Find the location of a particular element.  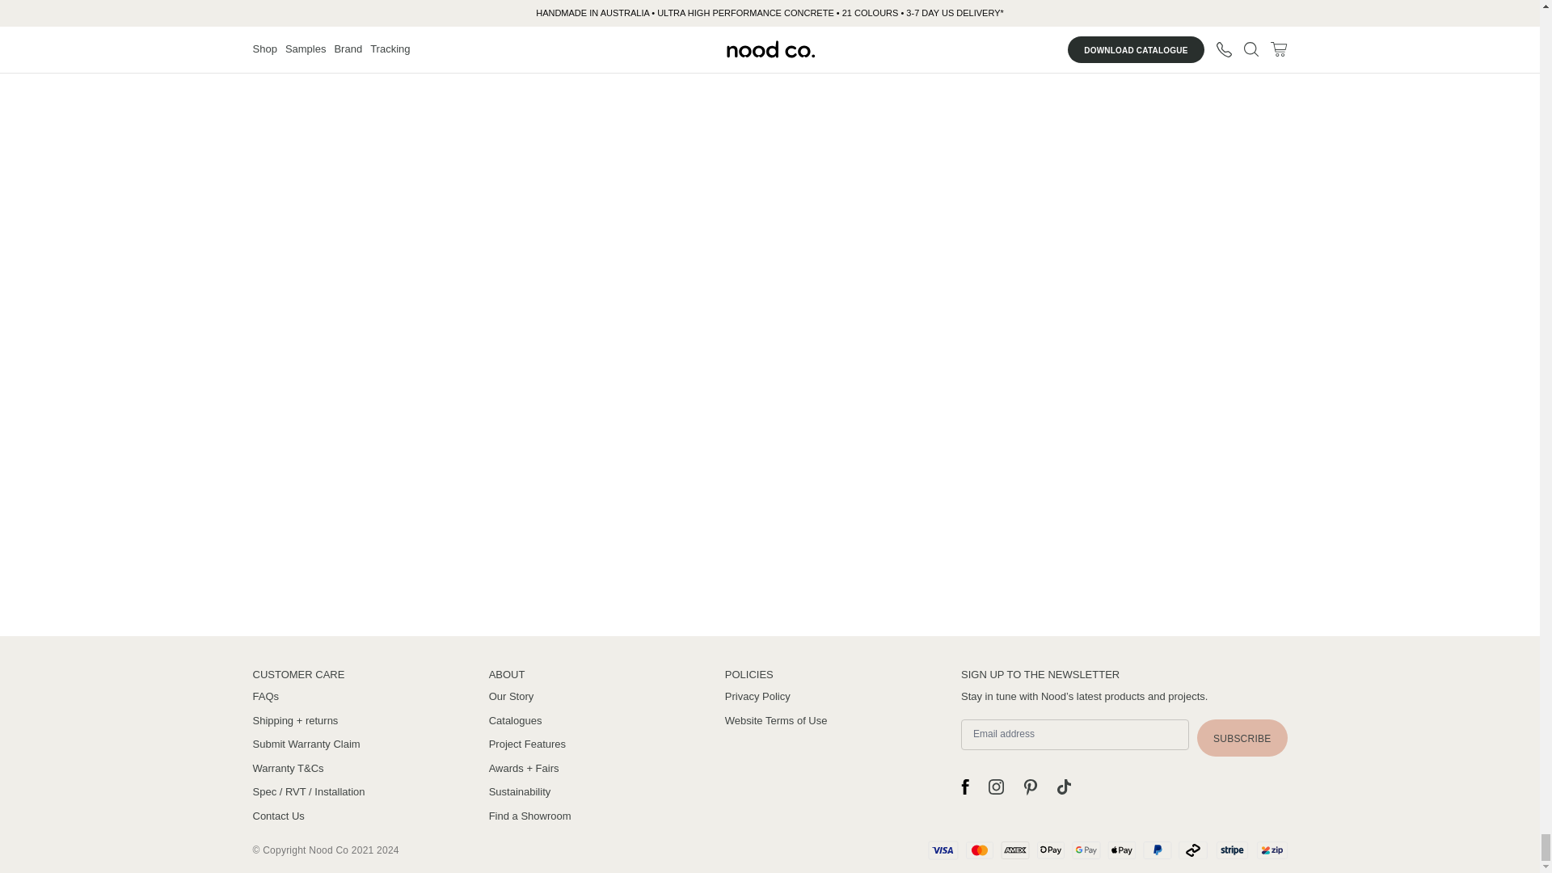

Nood Co on Pinterest is located at coordinates (1030, 787).